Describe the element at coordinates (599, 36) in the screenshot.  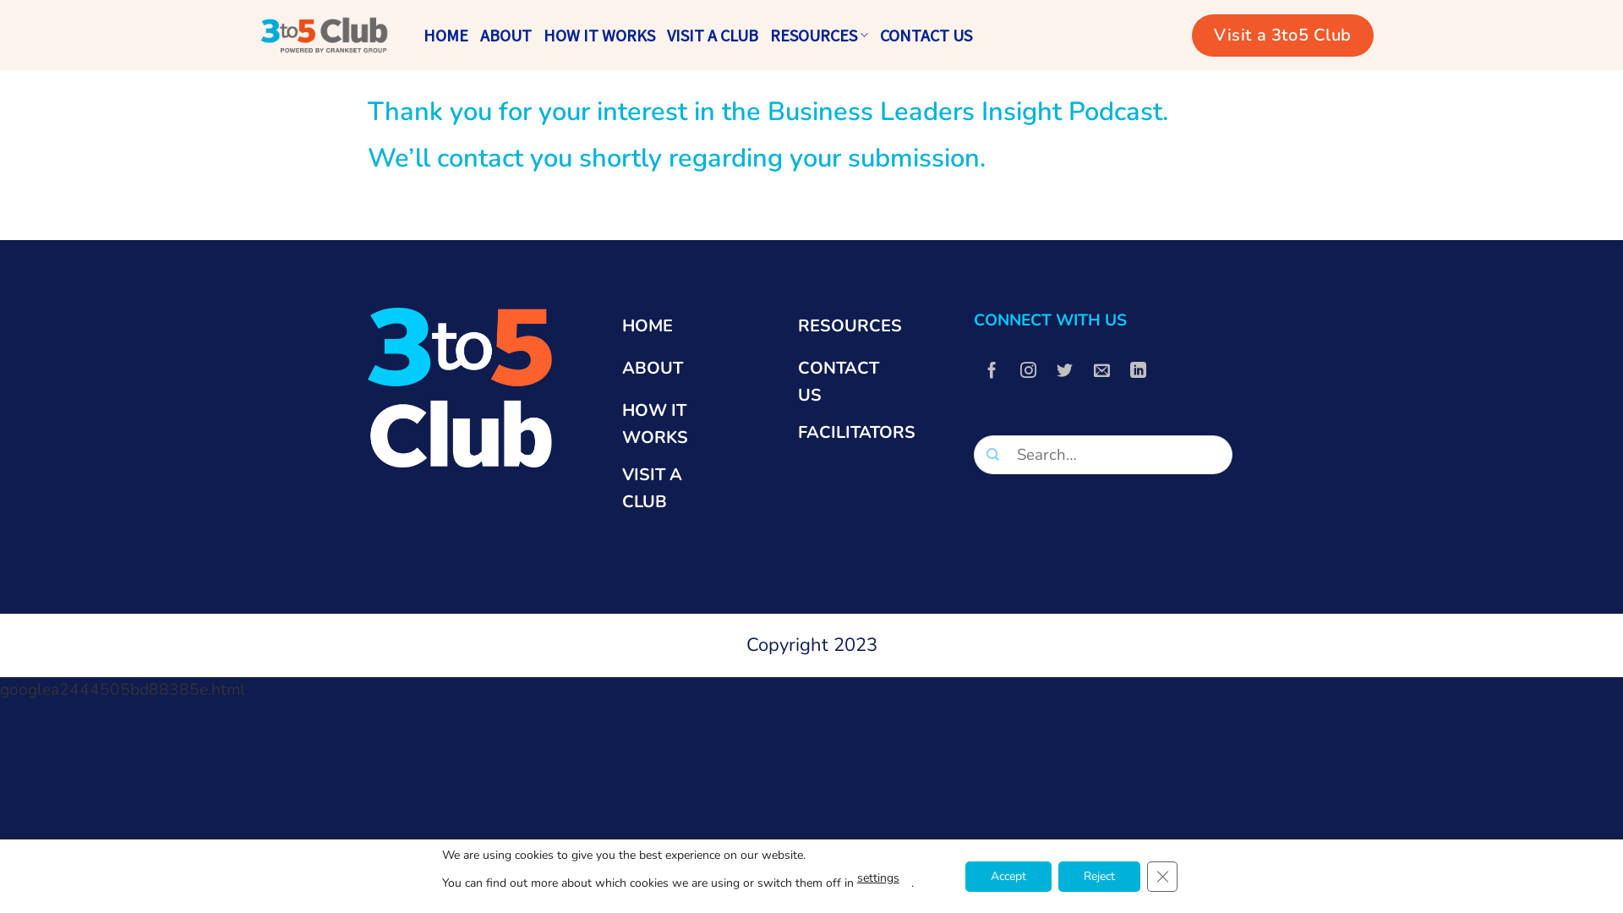
I see `HOW IT WORKS` at that location.